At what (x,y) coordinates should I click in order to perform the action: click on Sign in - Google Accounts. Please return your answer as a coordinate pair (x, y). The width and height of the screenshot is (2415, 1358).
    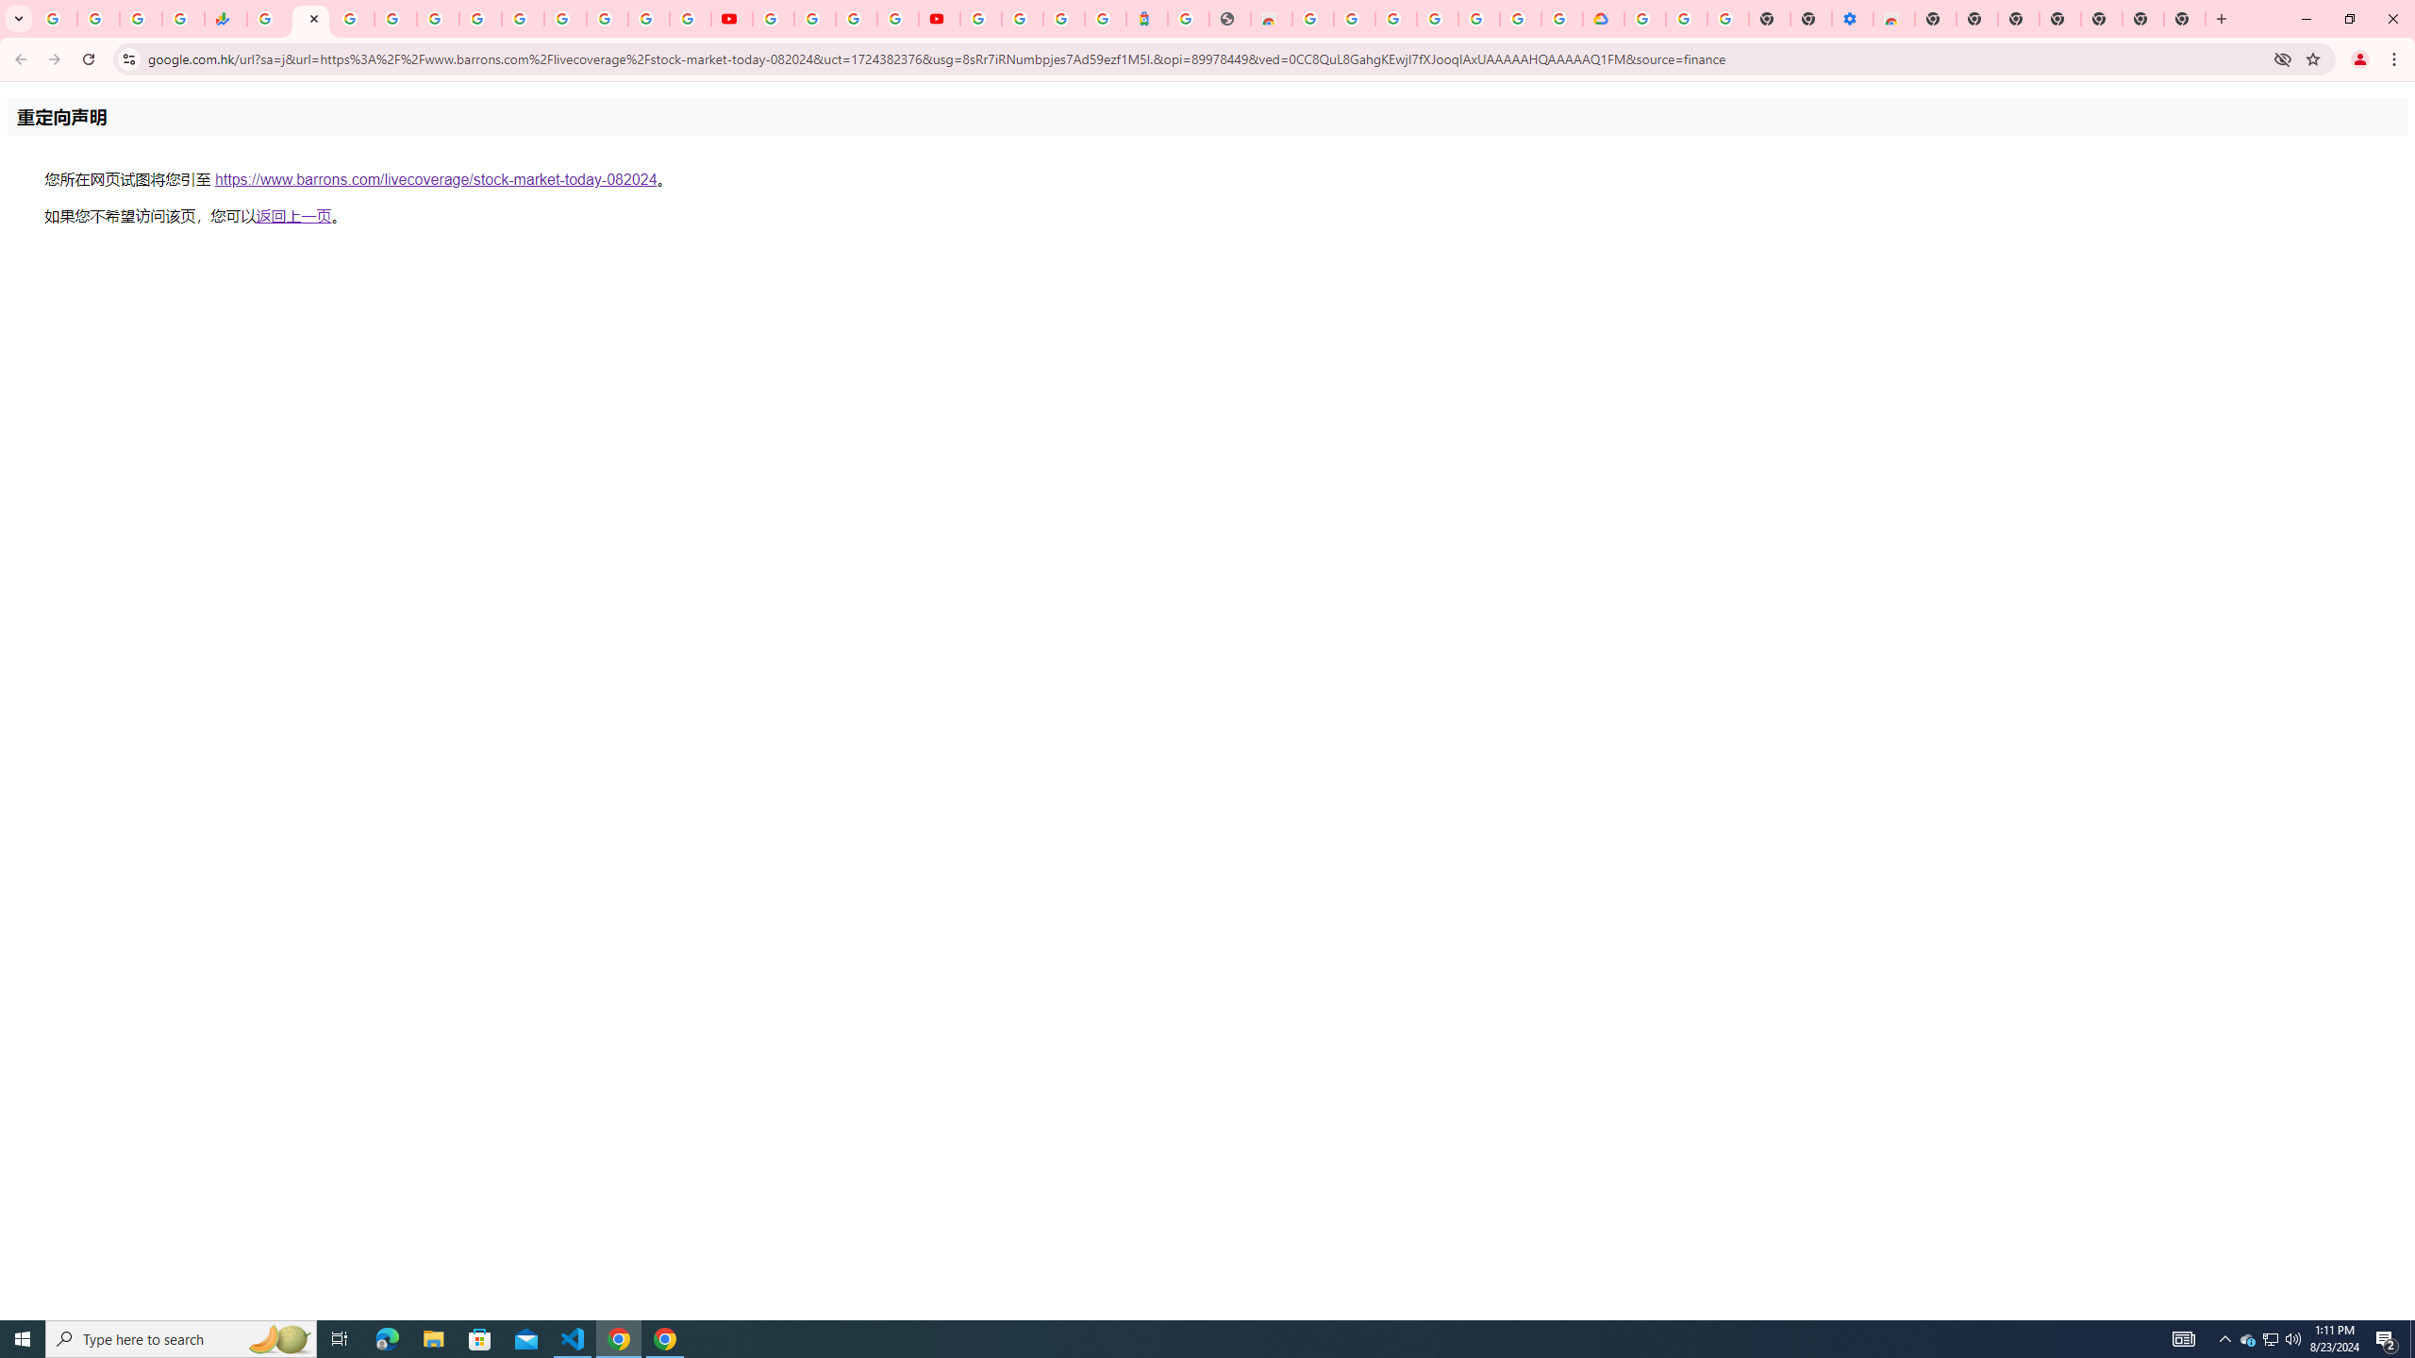
    Looking at the image, I should click on (396, 19).